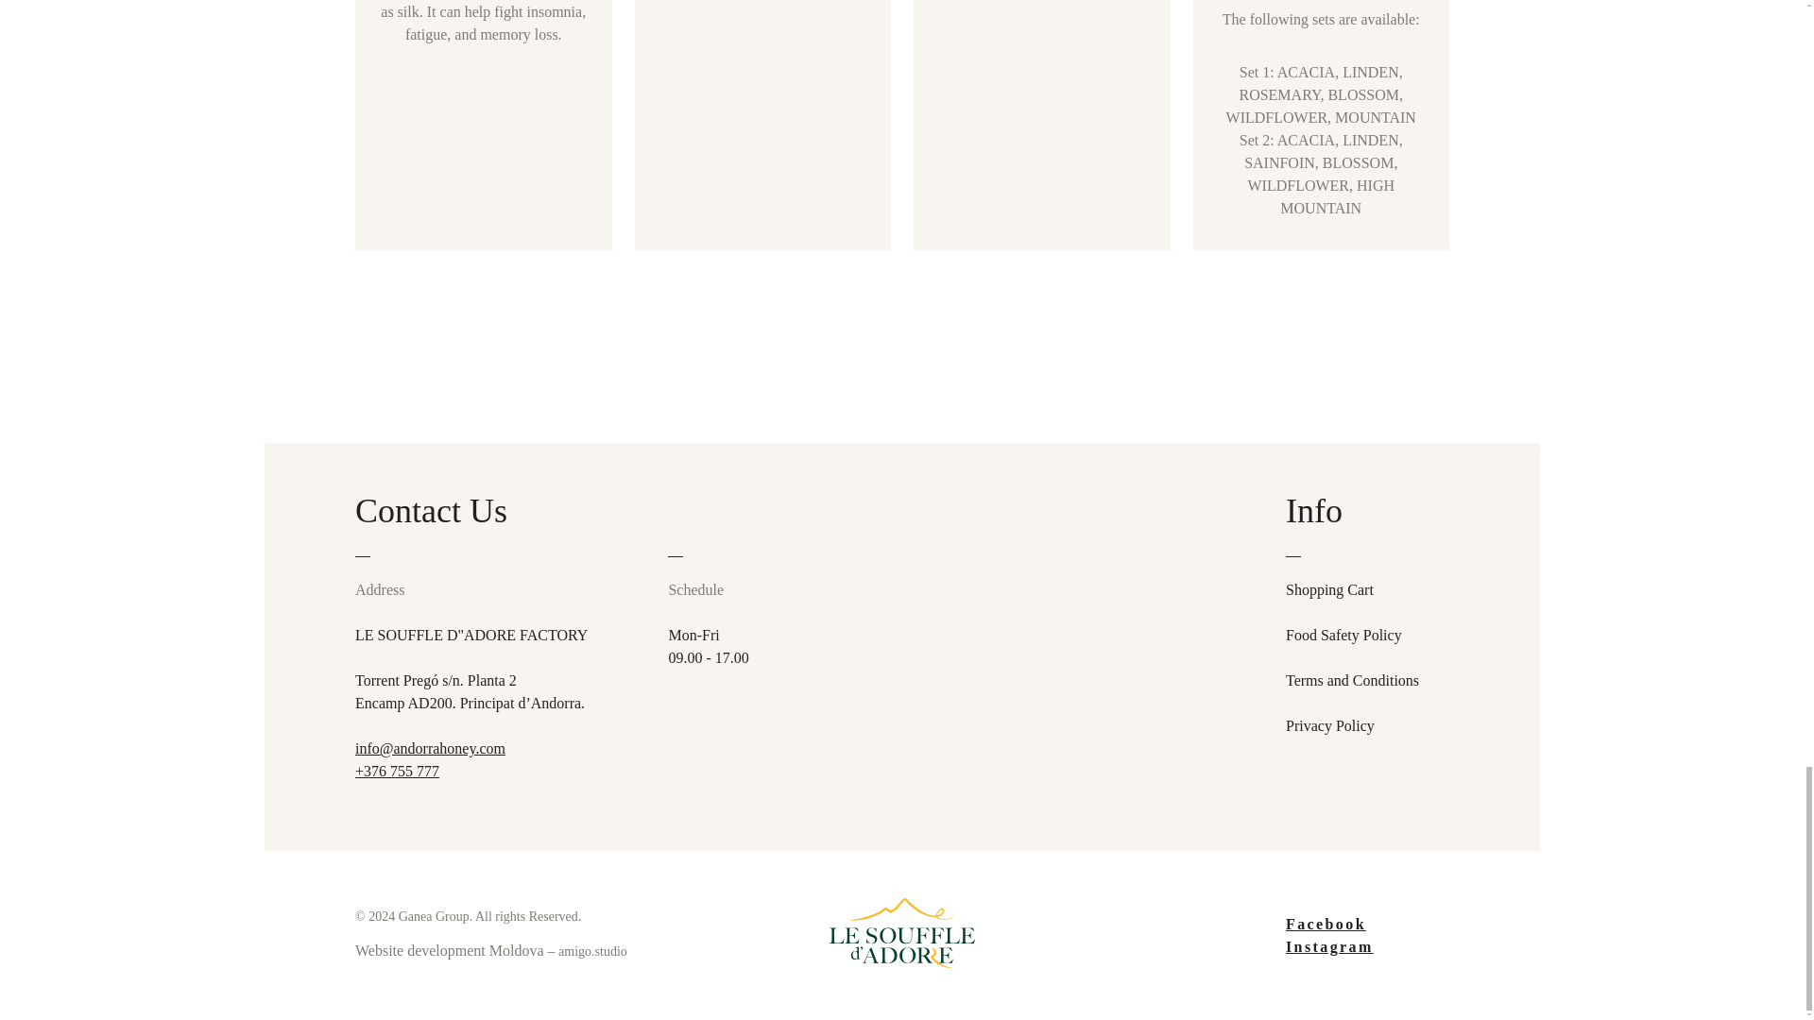 The width and height of the screenshot is (1814, 1020). Describe the element at coordinates (1343, 635) in the screenshot. I see `Food Safety Policy` at that location.